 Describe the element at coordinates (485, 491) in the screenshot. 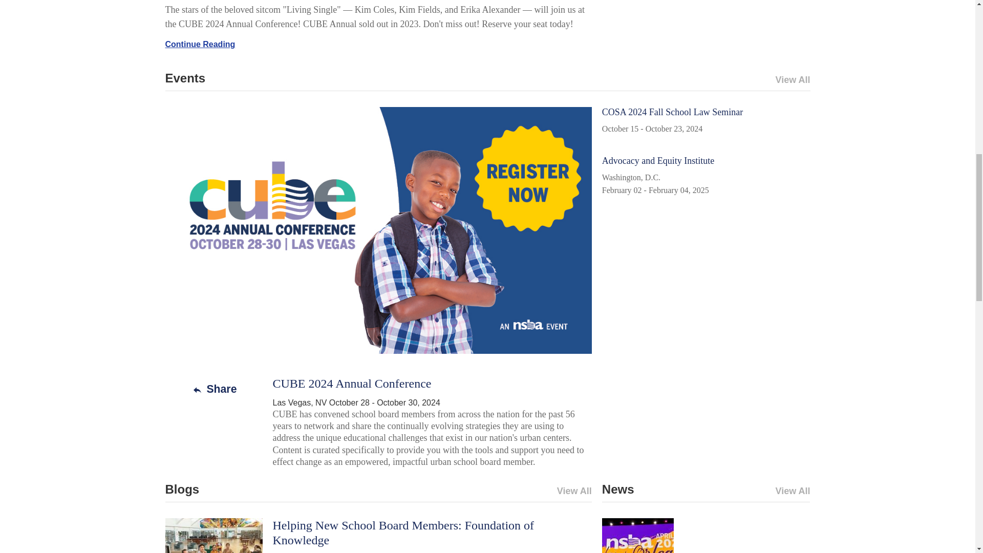

I see `View All` at that location.